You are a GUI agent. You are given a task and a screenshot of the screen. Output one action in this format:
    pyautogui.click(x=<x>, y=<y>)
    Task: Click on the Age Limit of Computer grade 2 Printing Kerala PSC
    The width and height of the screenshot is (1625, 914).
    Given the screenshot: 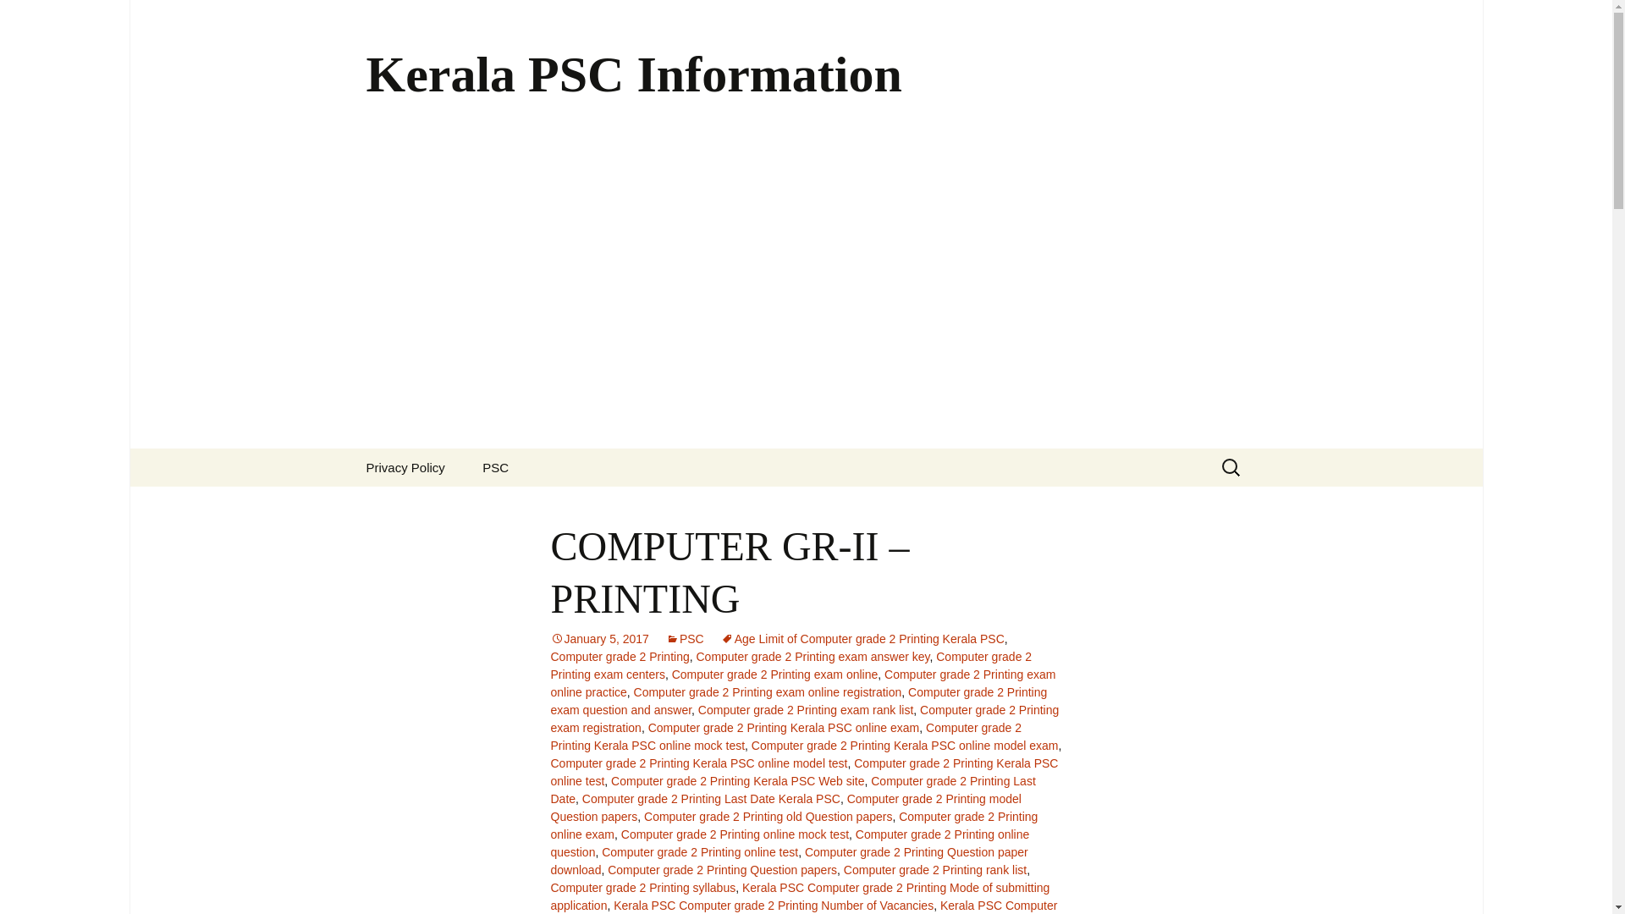 What is the action you would take?
    pyautogui.click(x=862, y=638)
    